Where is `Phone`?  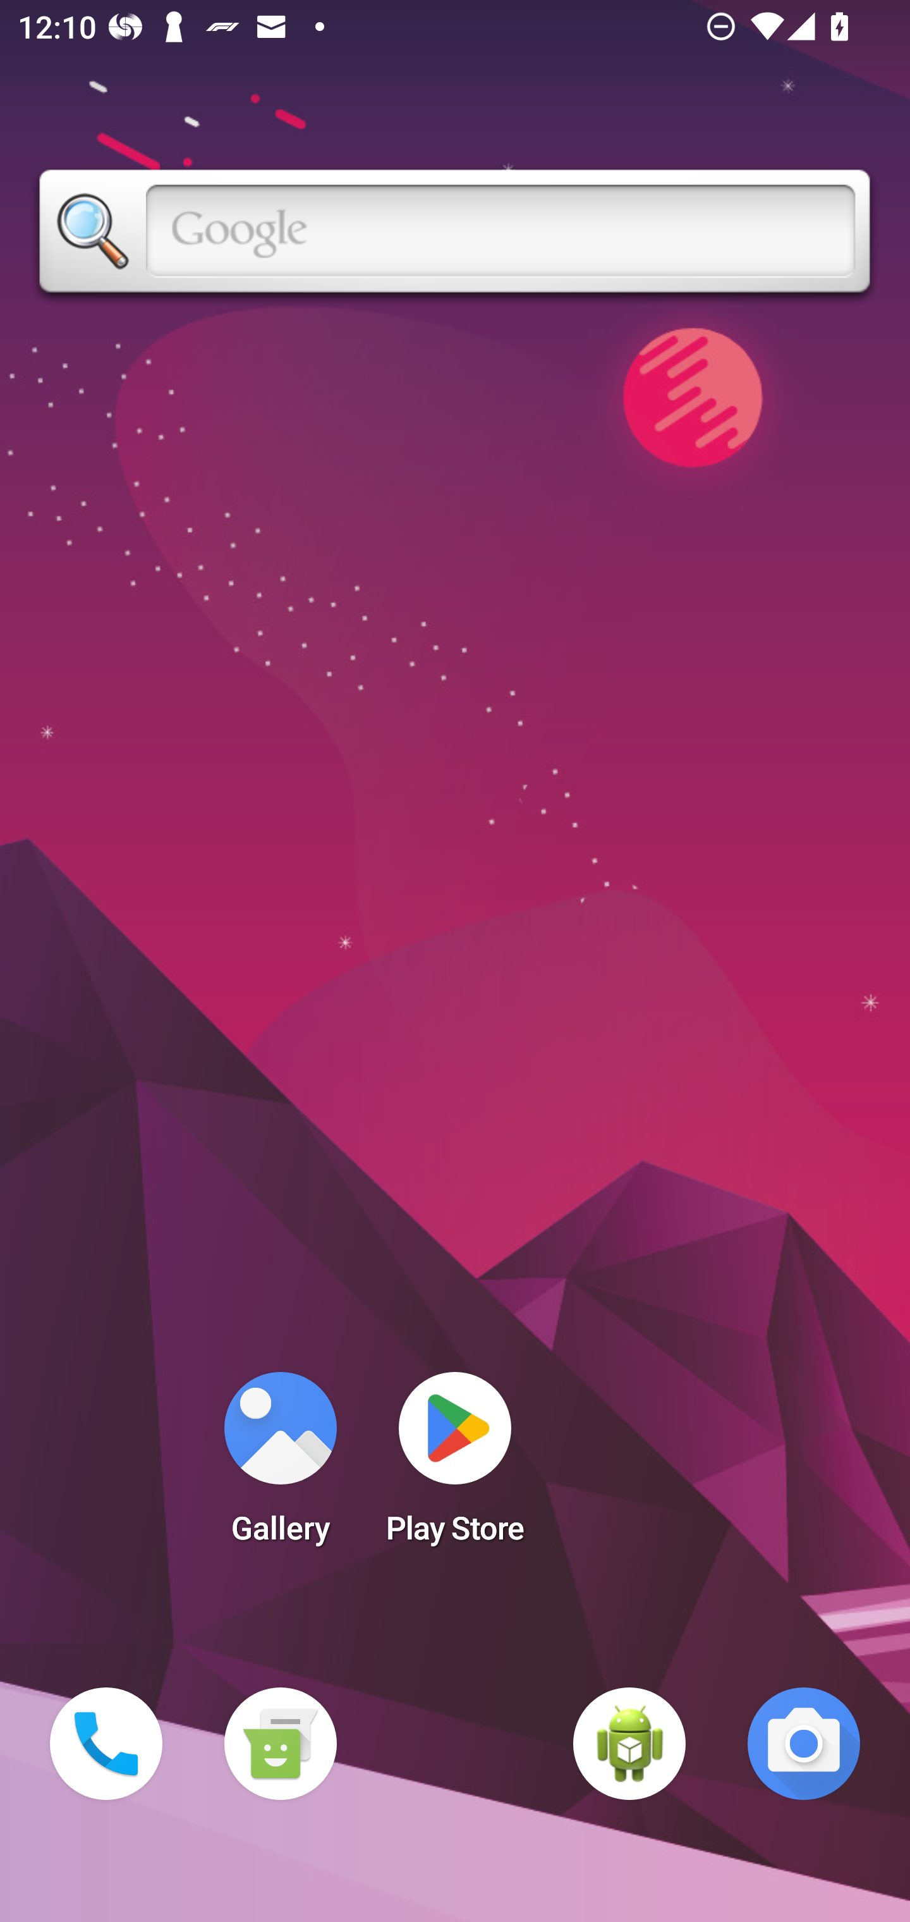 Phone is located at coordinates (106, 1744).